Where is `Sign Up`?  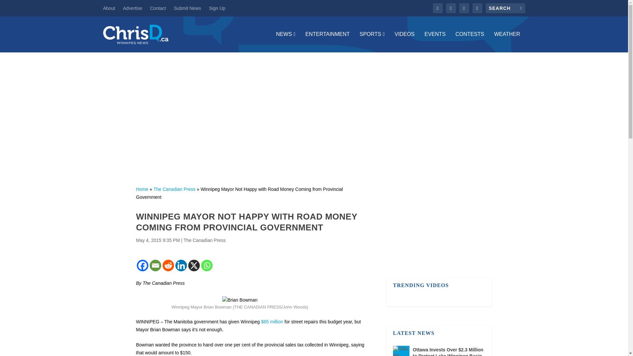
Sign Up is located at coordinates (217, 8).